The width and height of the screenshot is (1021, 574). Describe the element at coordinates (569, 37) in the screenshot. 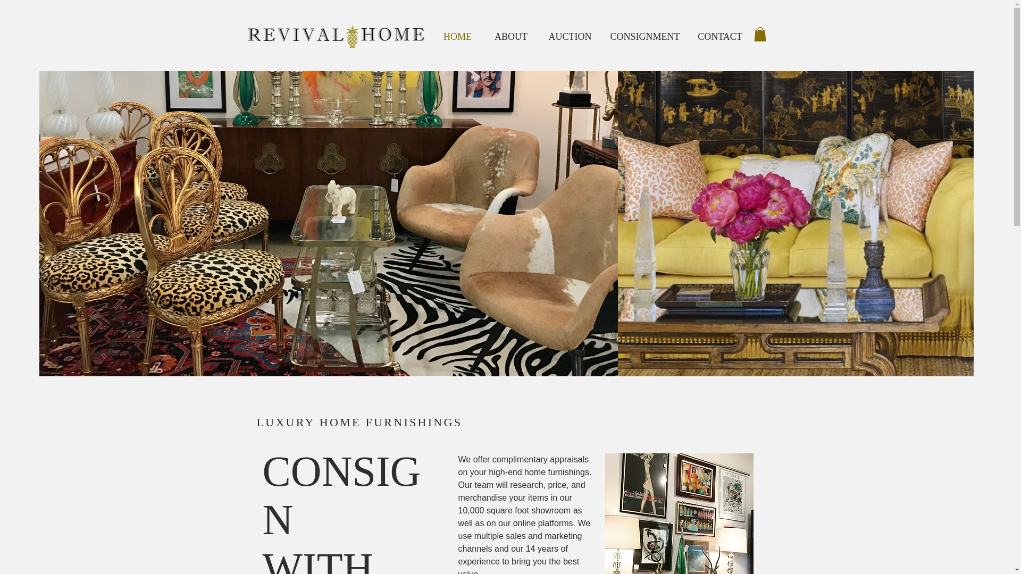

I see `AUCTION` at that location.